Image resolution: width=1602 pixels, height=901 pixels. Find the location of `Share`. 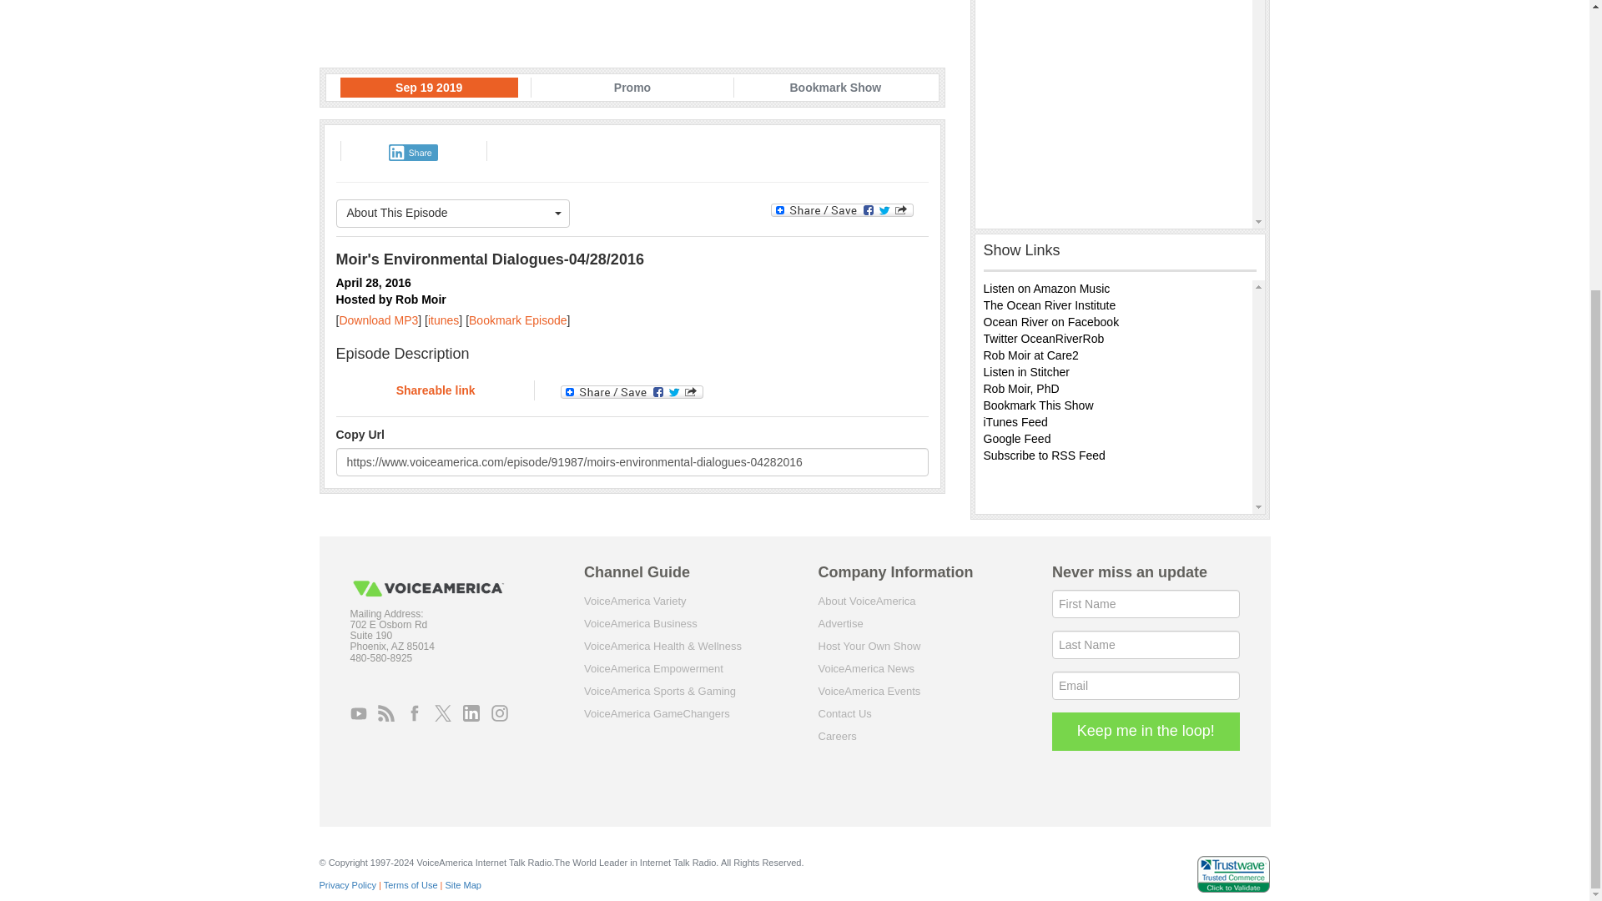

Share is located at coordinates (413, 152).